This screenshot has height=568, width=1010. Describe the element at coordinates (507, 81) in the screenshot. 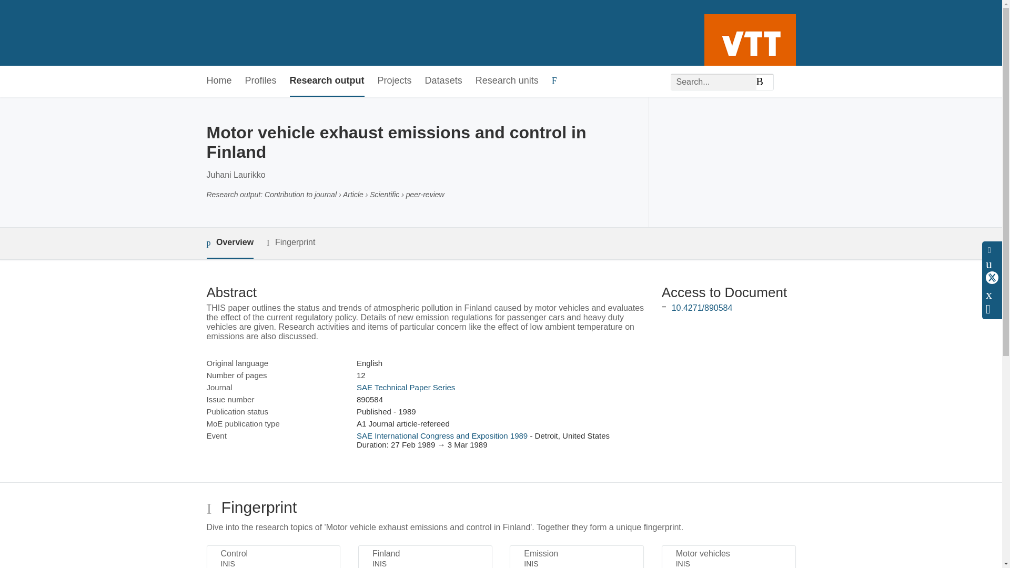

I see `Research units` at that location.